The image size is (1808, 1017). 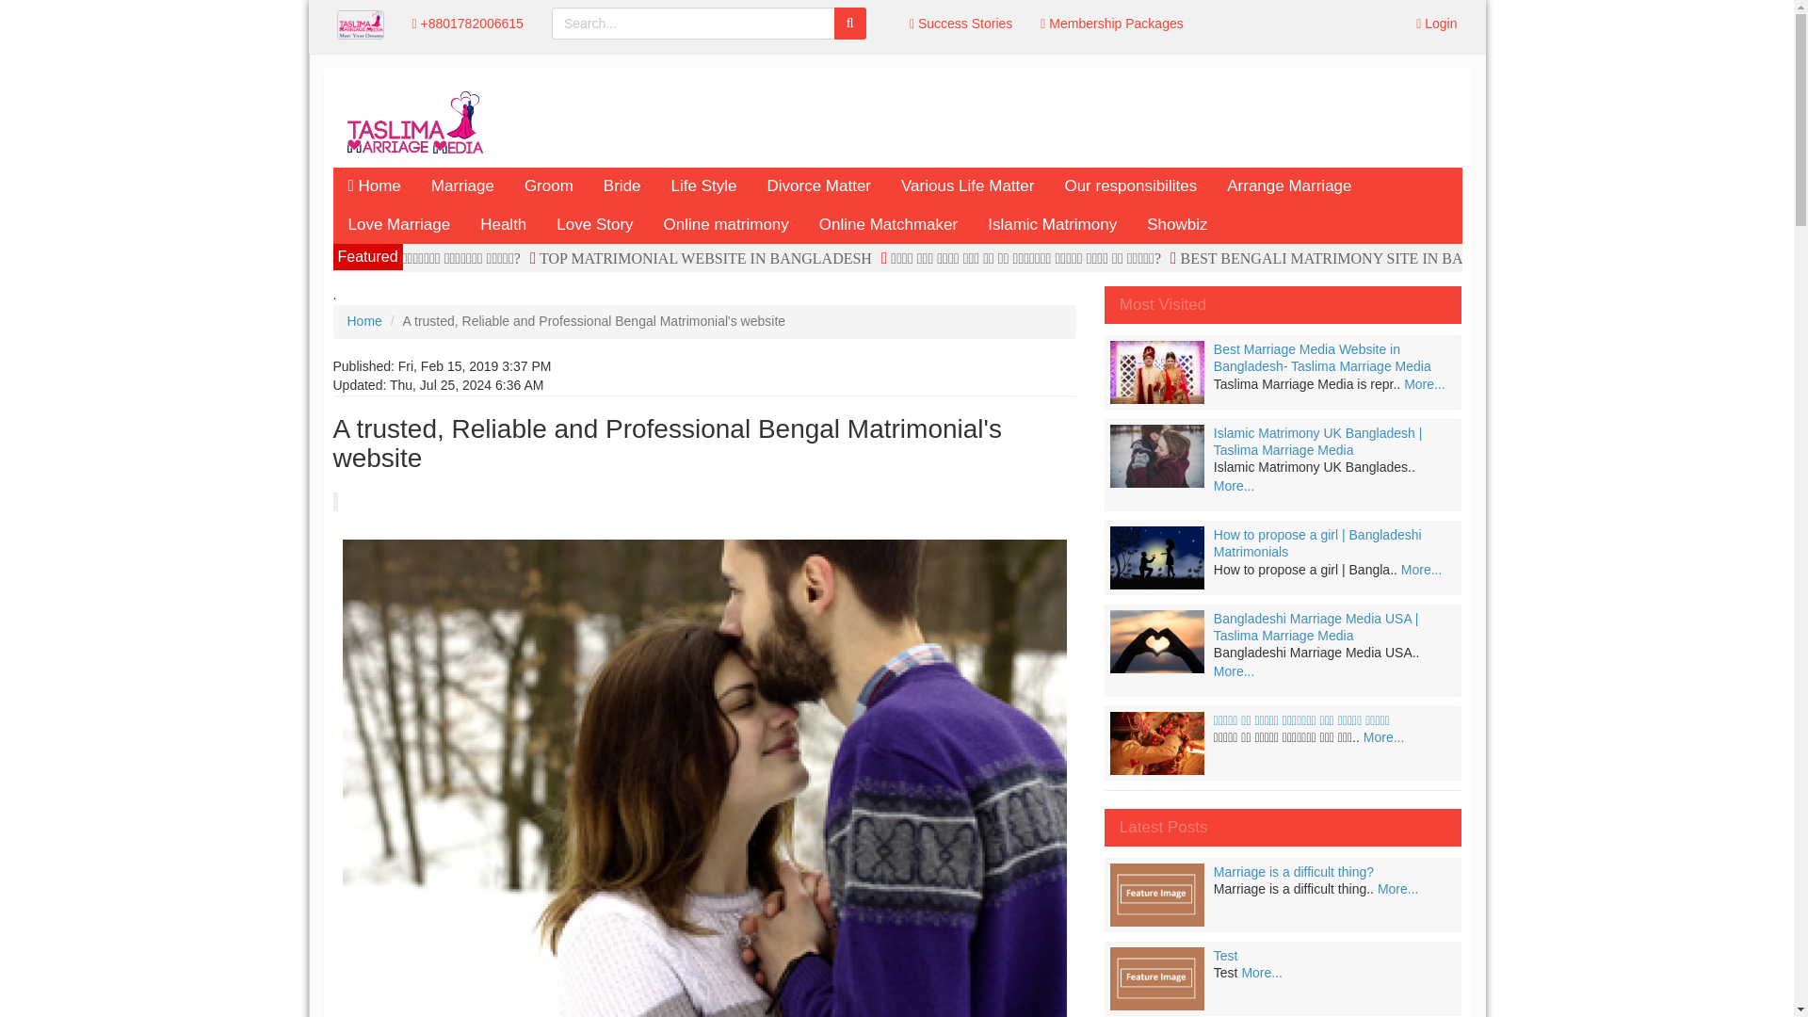 What do you see at coordinates (503, 225) in the screenshot?
I see `Health` at bounding box center [503, 225].